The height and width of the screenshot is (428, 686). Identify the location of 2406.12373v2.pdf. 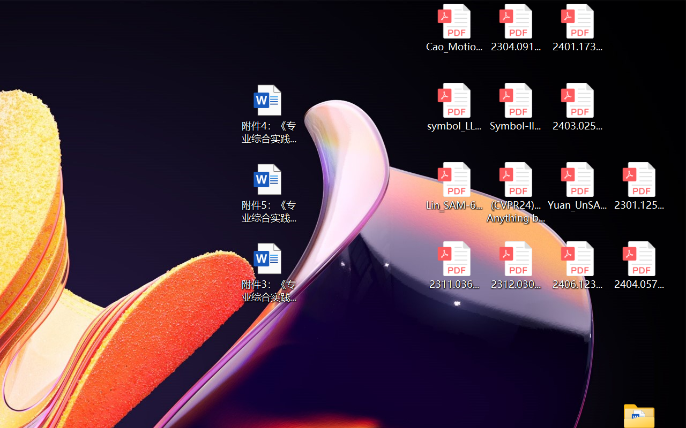
(578, 265).